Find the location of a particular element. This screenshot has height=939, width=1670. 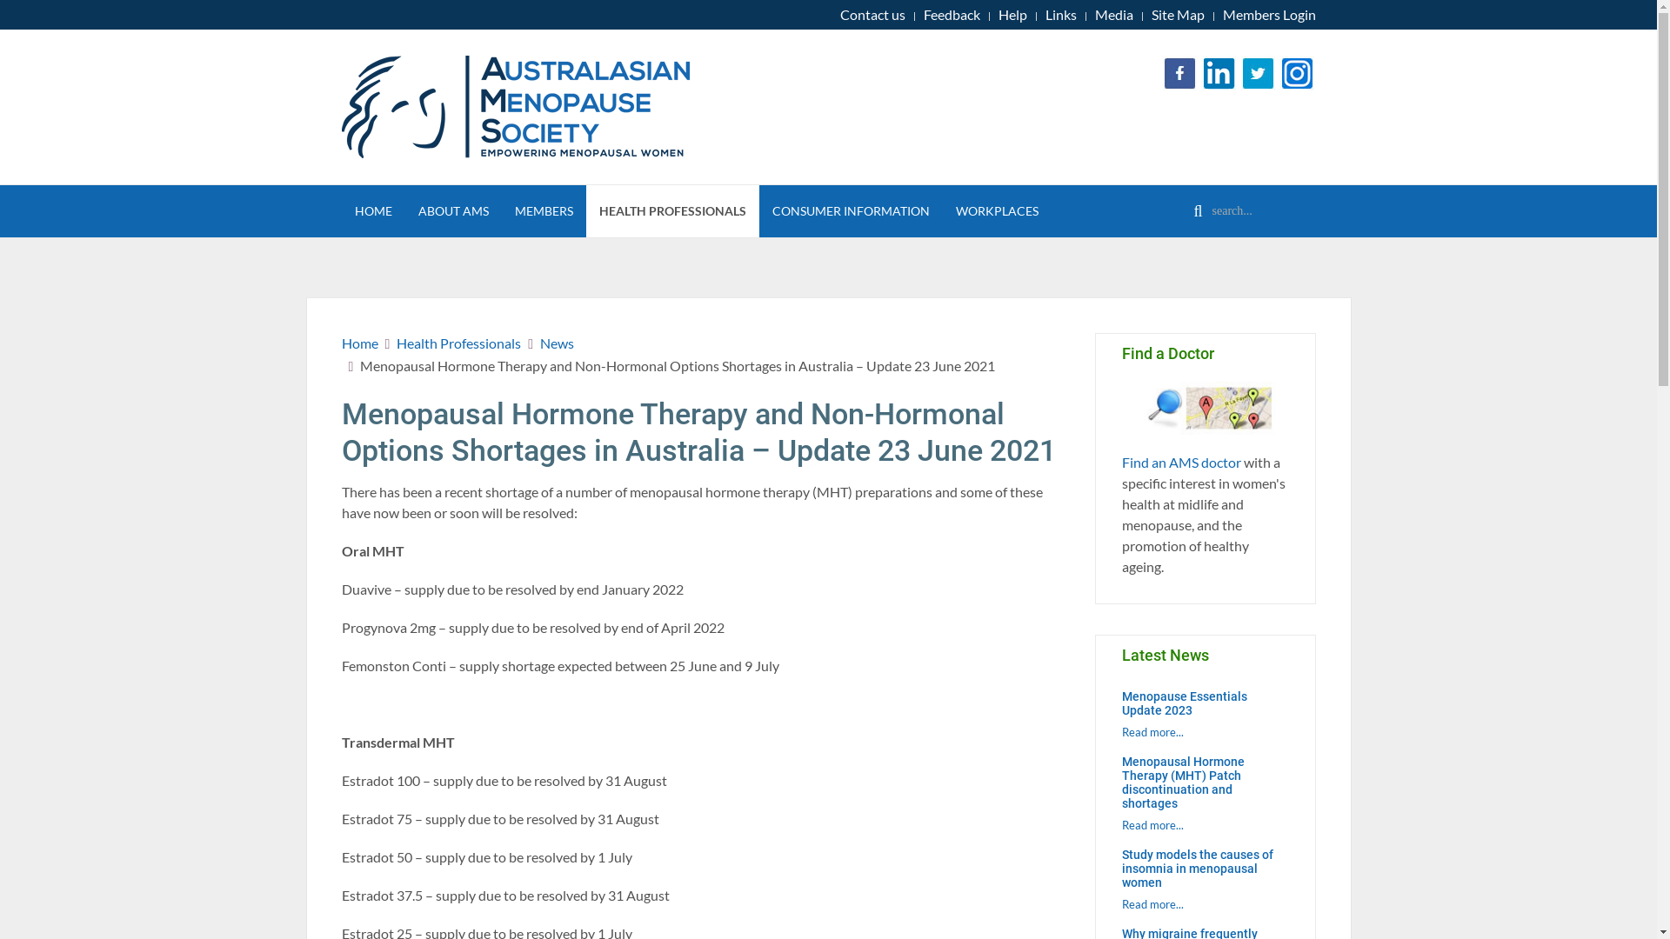

Follow us on Facebook is located at coordinates (1180, 73).